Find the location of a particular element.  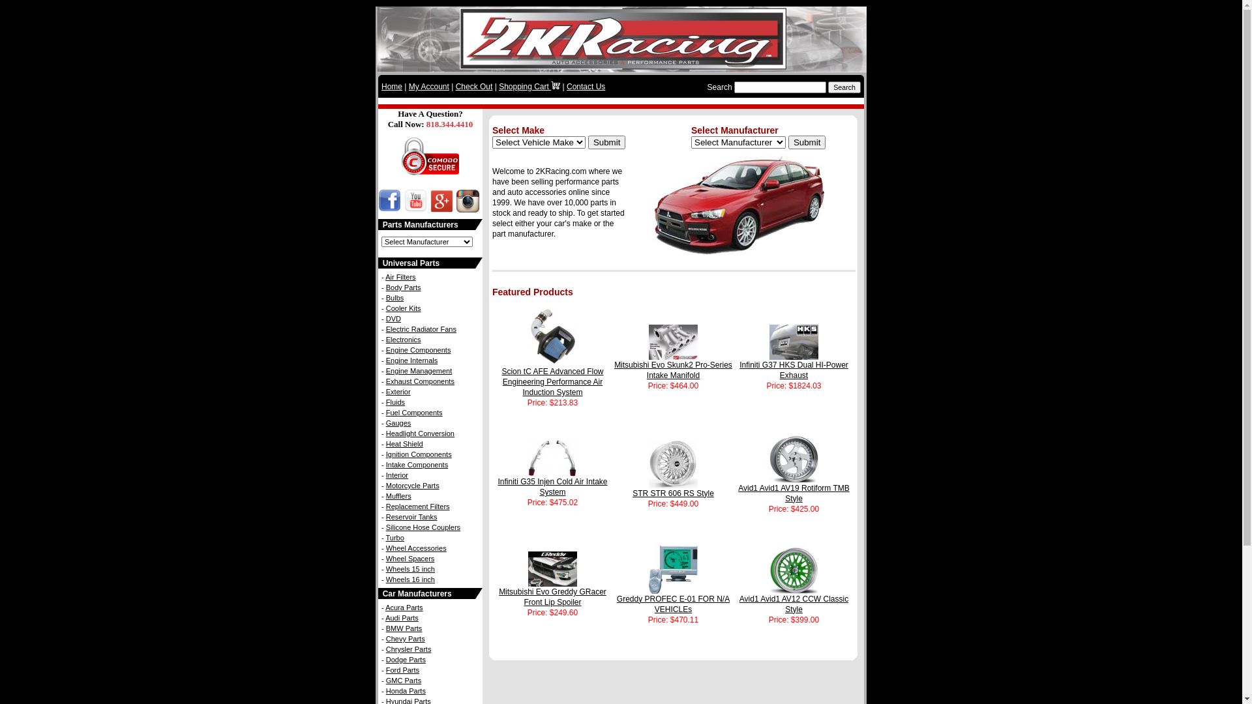

2KRacing Youtube Channel is located at coordinates (414, 209).